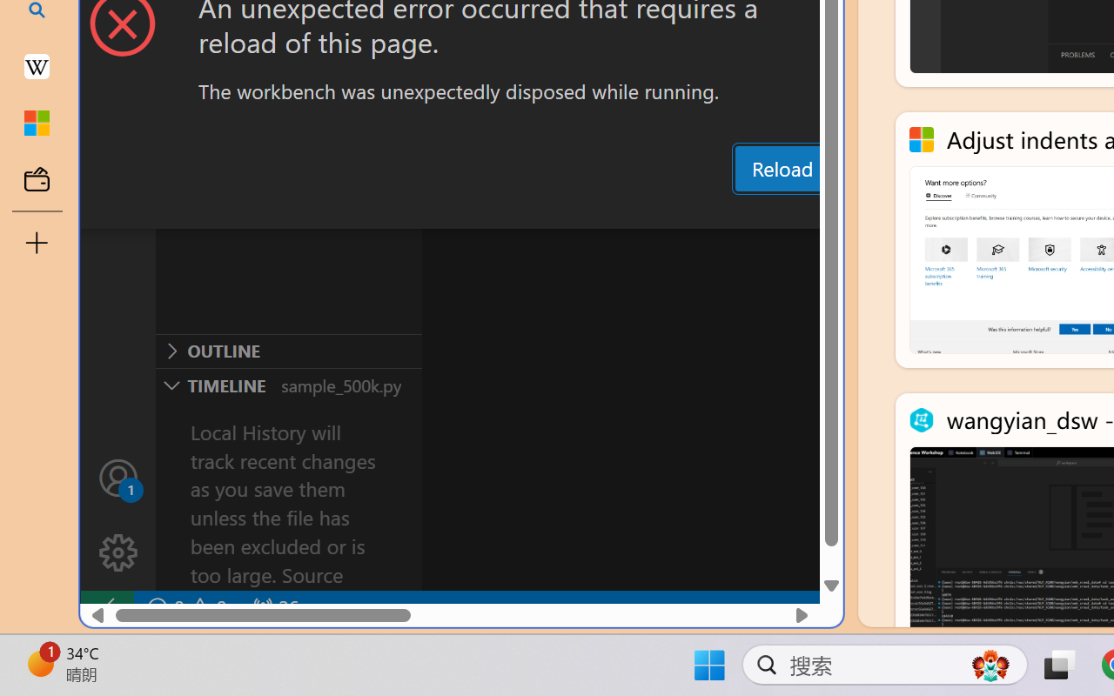 This screenshot has height=696, width=1114. Describe the element at coordinates (37, 66) in the screenshot. I see `Earth - Wikipedia` at that location.